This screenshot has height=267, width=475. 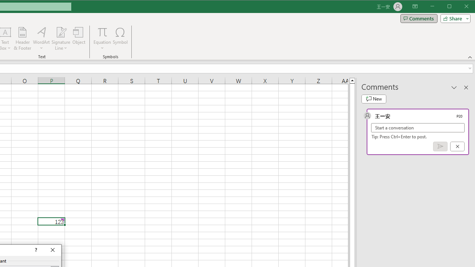 I want to click on New comment, so click(x=374, y=99).